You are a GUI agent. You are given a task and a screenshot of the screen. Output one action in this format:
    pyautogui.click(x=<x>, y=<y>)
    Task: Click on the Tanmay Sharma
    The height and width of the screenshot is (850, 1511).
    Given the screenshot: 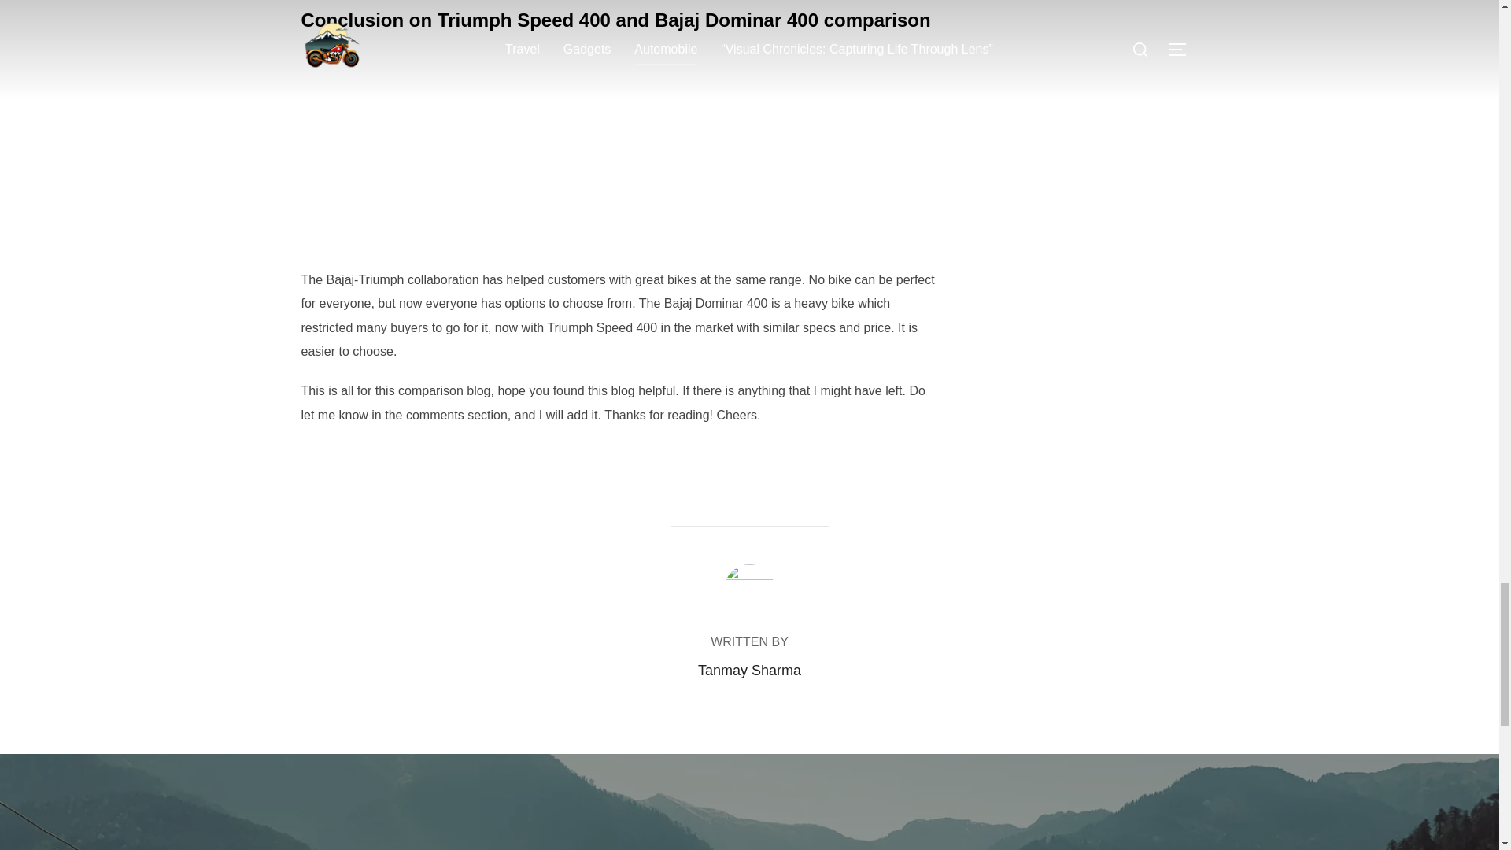 What is the action you would take?
    pyautogui.click(x=749, y=671)
    